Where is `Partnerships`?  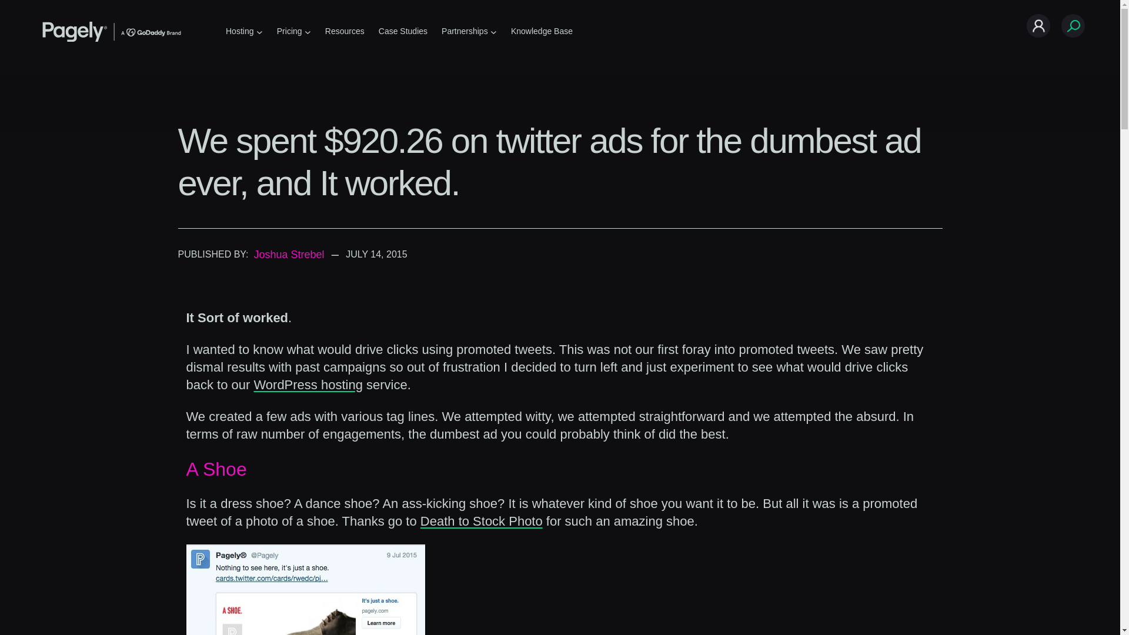
Partnerships is located at coordinates (465, 31).